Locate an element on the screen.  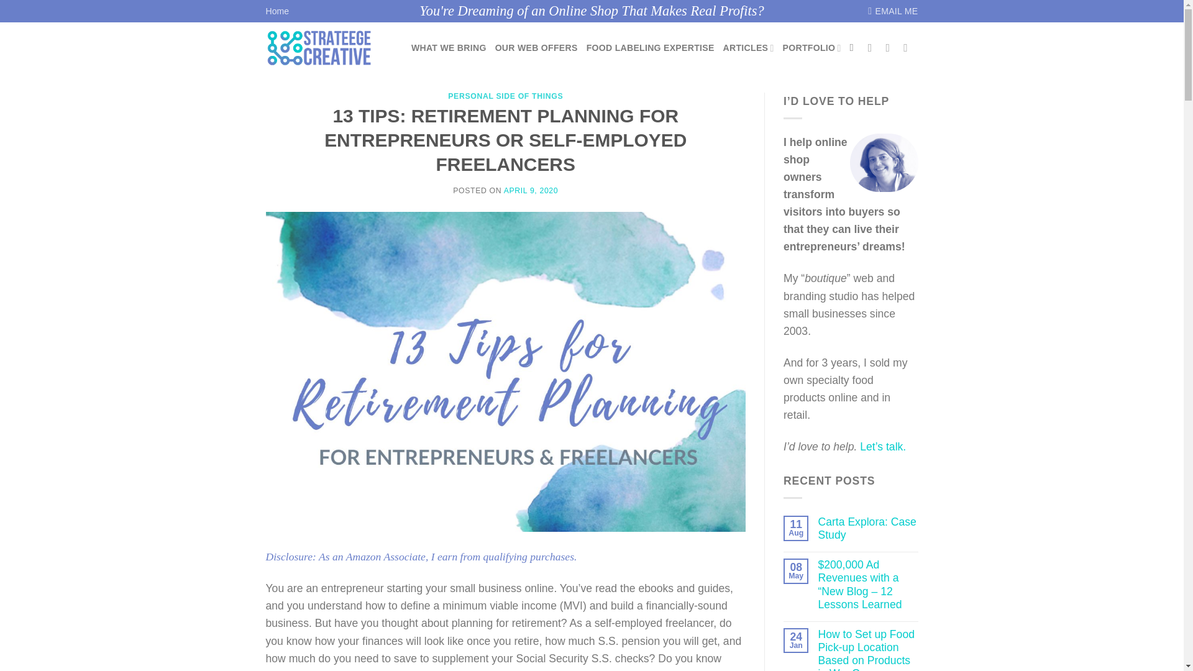
FOOD LABELING EXPERTISE is located at coordinates (651, 48).